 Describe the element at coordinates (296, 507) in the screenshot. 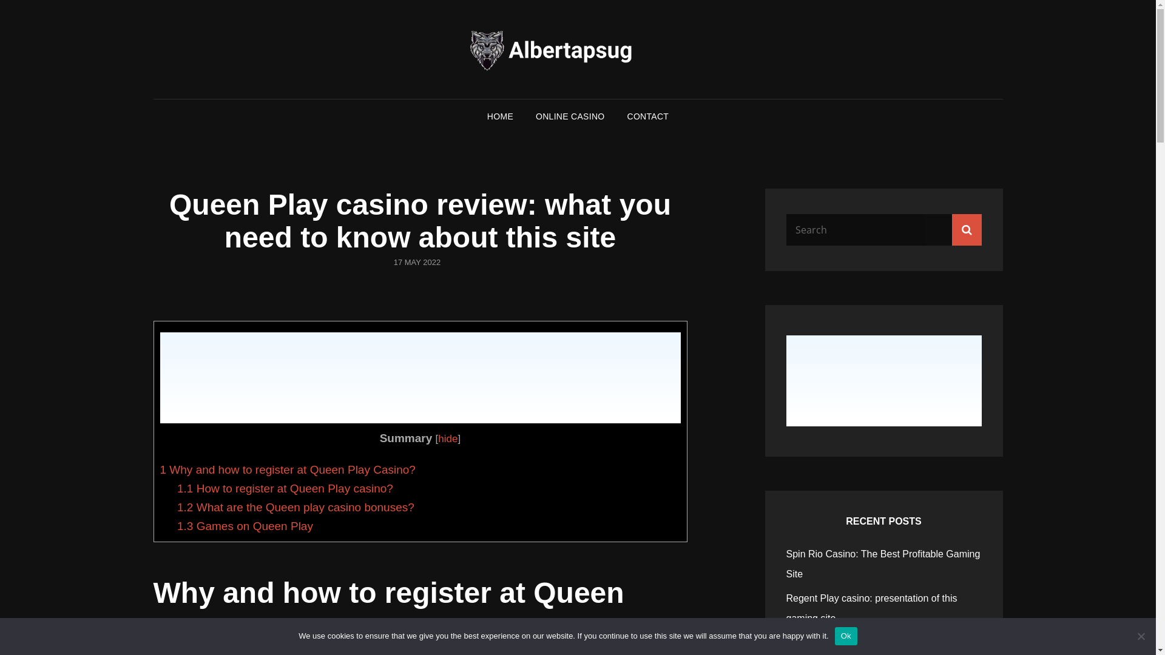

I see `1.2 What are the Queen play casino bonuses?` at that location.